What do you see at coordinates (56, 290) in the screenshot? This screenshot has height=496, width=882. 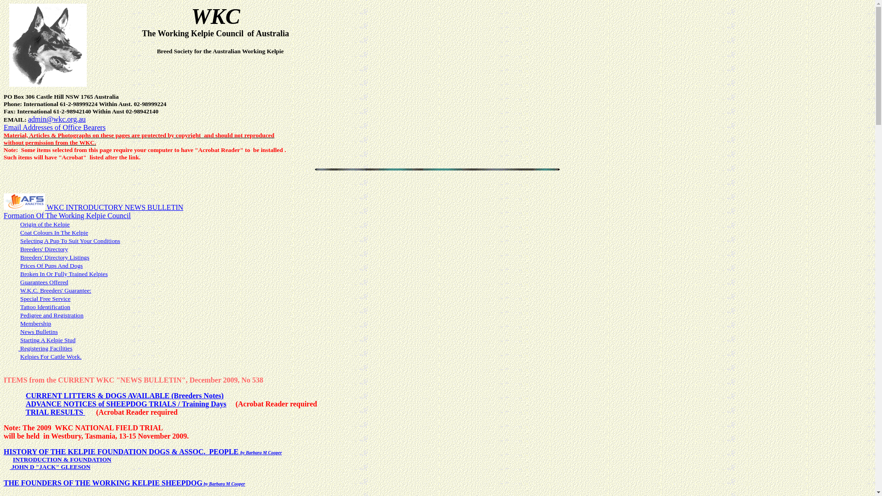 I see `W.K.C. Breeders' Guarantee:` at bounding box center [56, 290].